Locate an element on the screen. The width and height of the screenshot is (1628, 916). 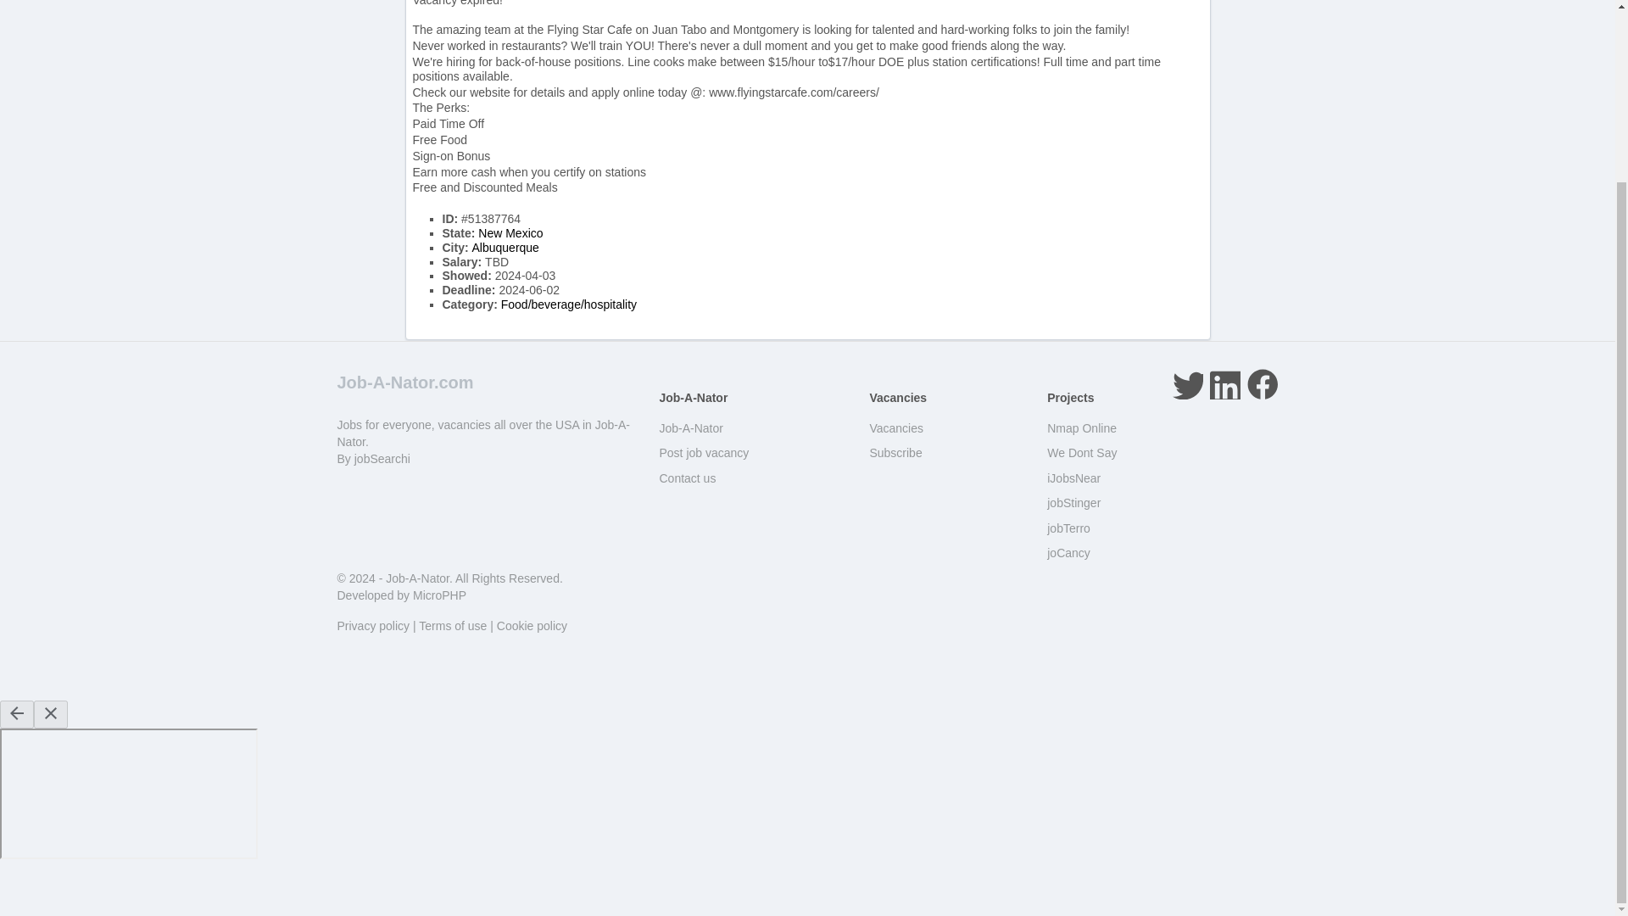
Vacancies is located at coordinates (895, 427).